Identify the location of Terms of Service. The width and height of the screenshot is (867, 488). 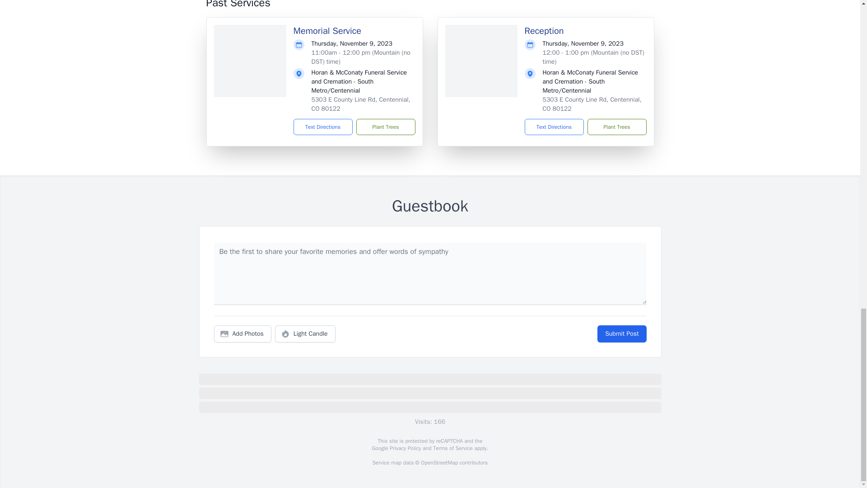
(452, 448).